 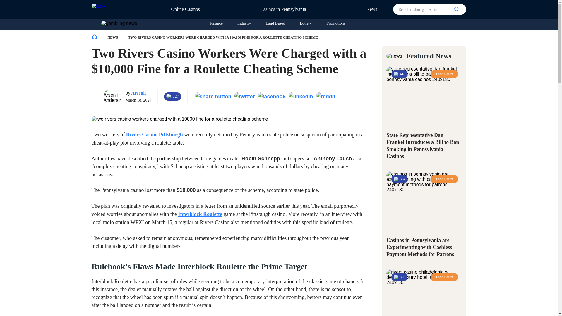 What do you see at coordinates (187, 9) in the screenshot?
I see `Online Casinos` at bounding box center [187, 9].